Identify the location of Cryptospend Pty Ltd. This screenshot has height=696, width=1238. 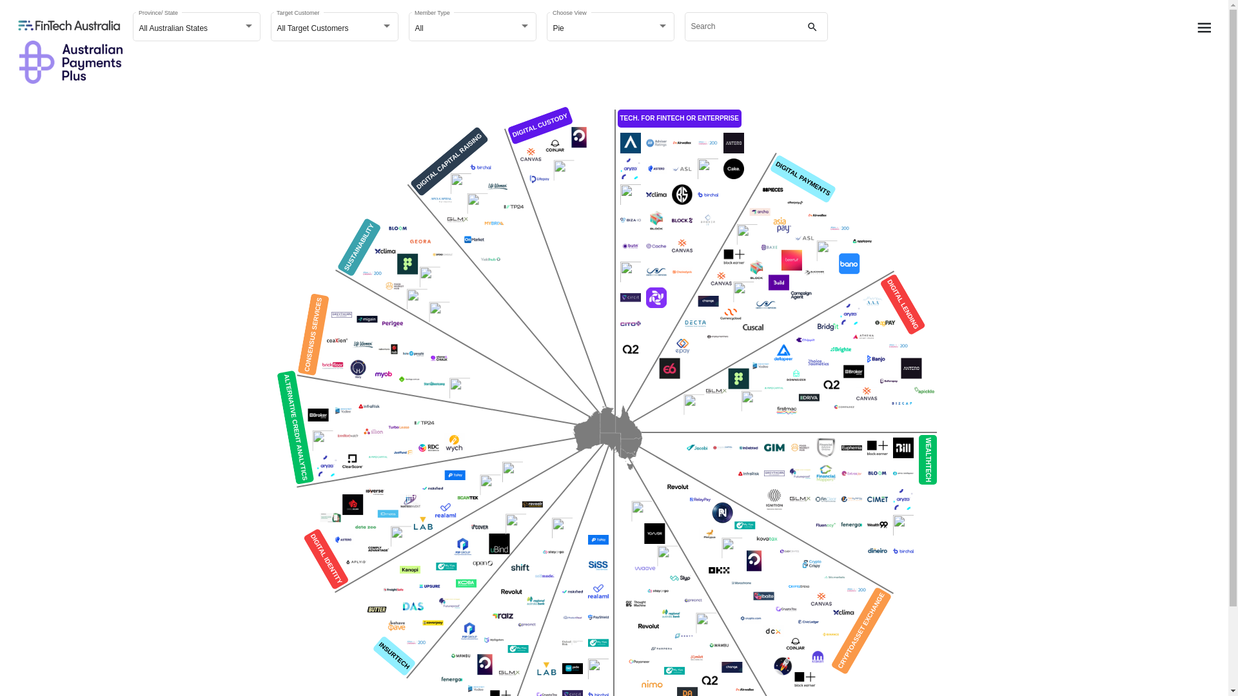
(799, 586).